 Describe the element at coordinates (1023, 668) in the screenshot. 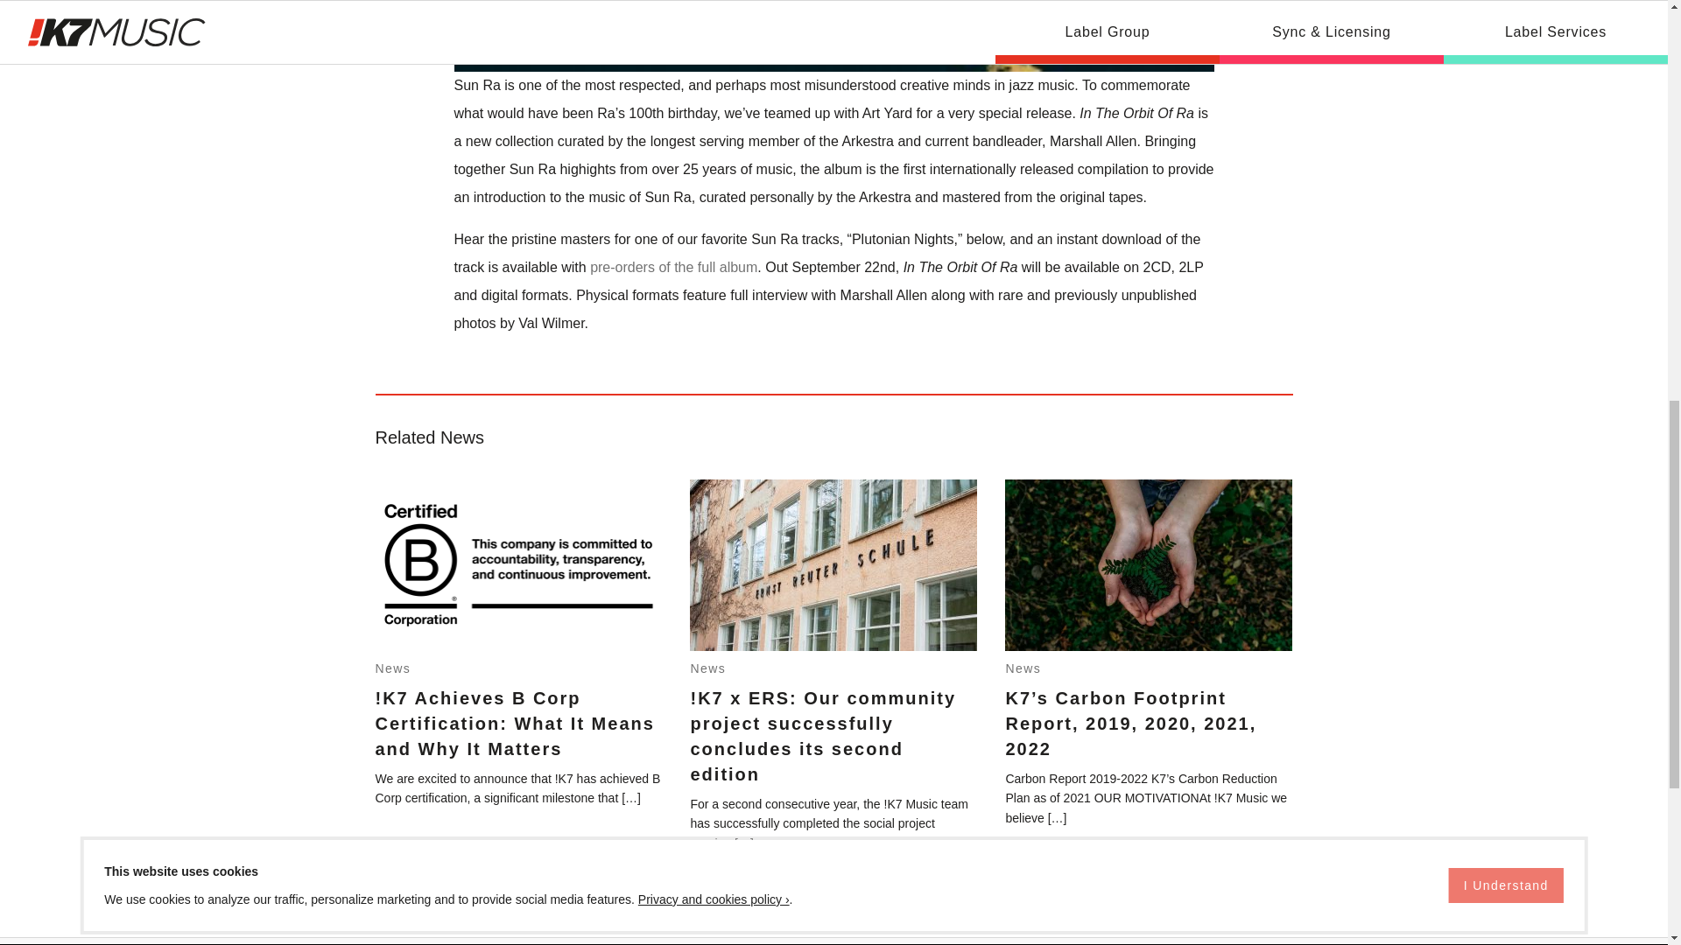

I see `News` at that location.